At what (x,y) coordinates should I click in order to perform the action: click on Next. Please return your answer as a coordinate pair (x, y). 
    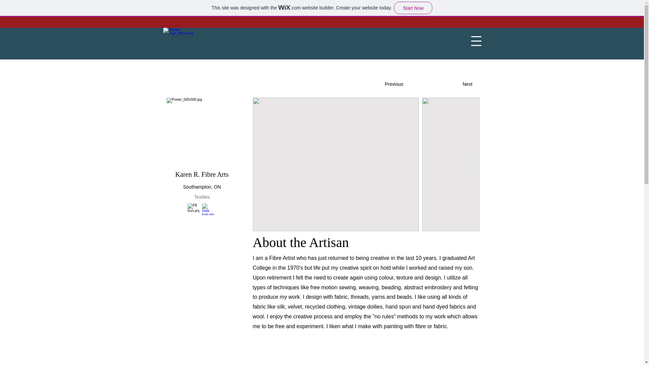
    Looking at the image, I should click on (455, 84).